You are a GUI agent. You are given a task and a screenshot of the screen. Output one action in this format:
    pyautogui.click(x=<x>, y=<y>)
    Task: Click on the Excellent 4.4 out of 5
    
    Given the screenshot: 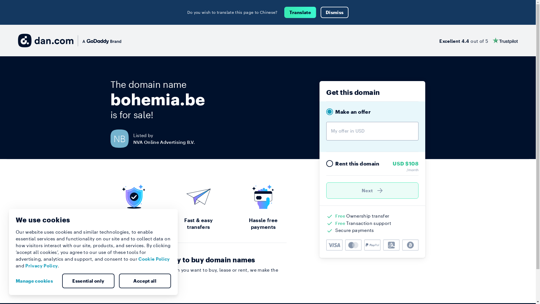 What is the action you would take?
    pyautogui.click(x=479, y=41)
    